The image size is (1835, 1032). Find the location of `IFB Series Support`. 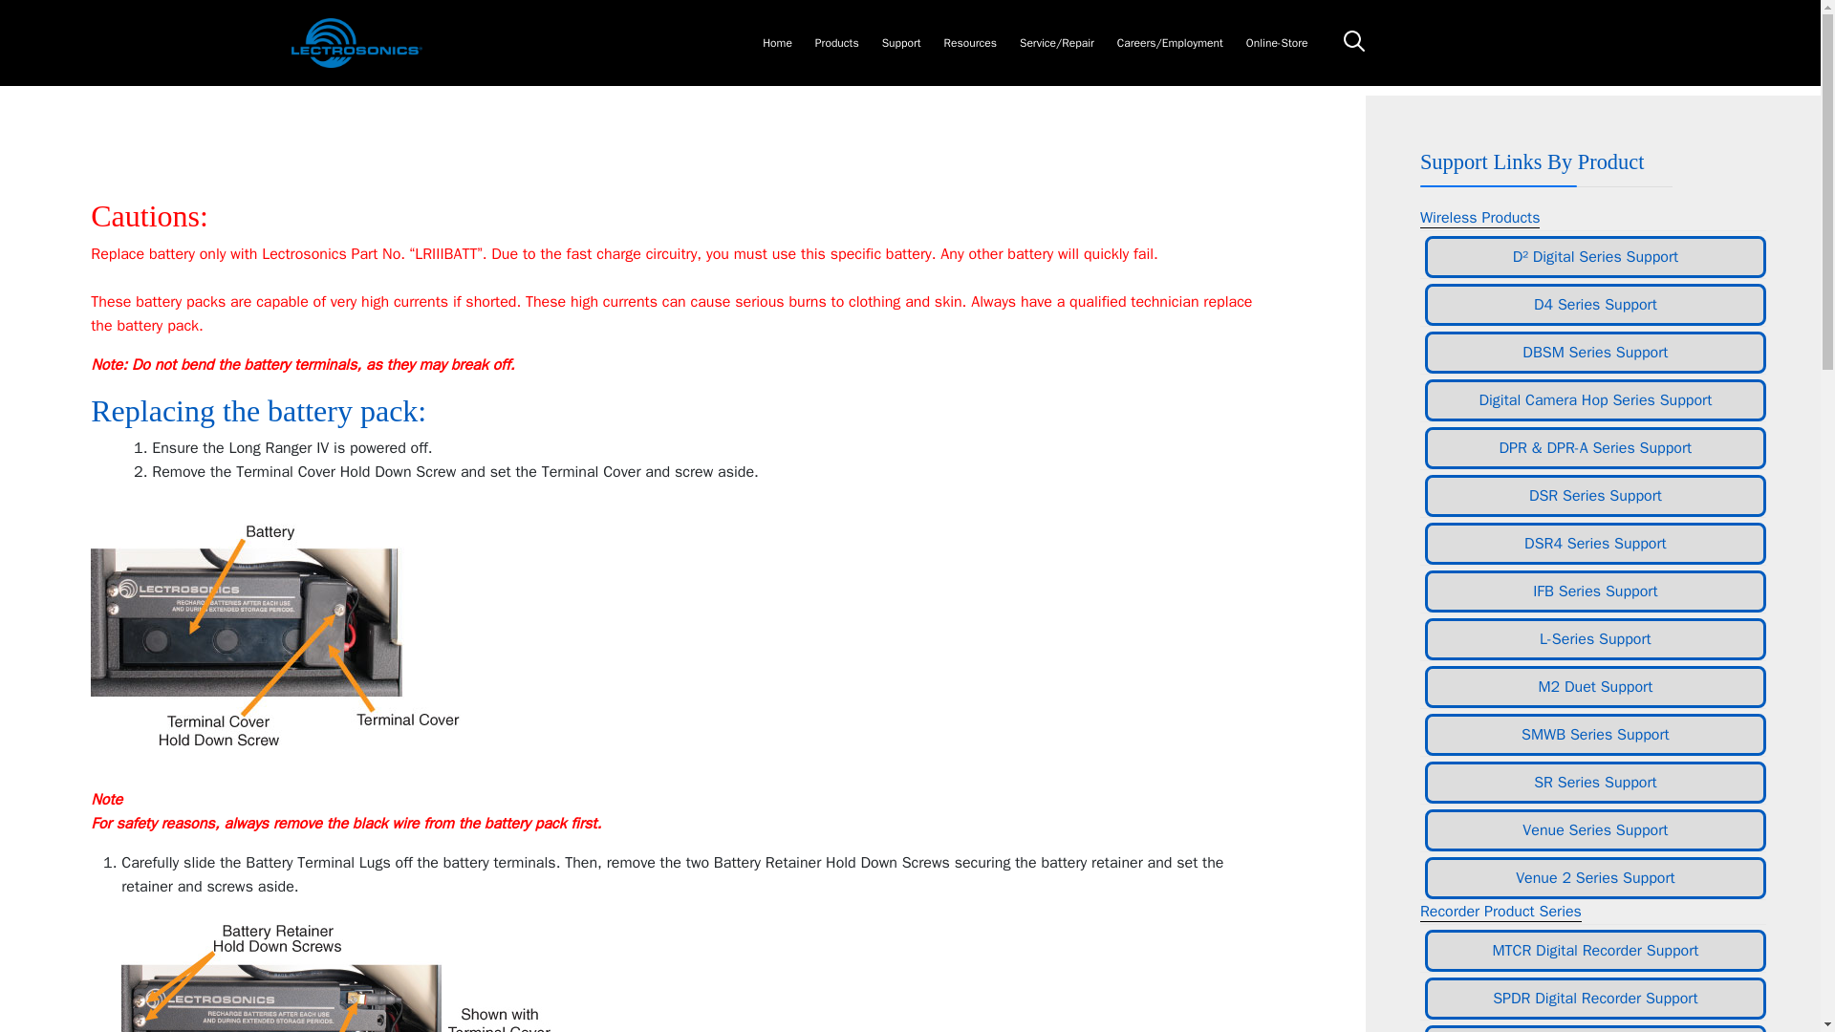

IFB Series Support is located at coordinates (1595, 591).